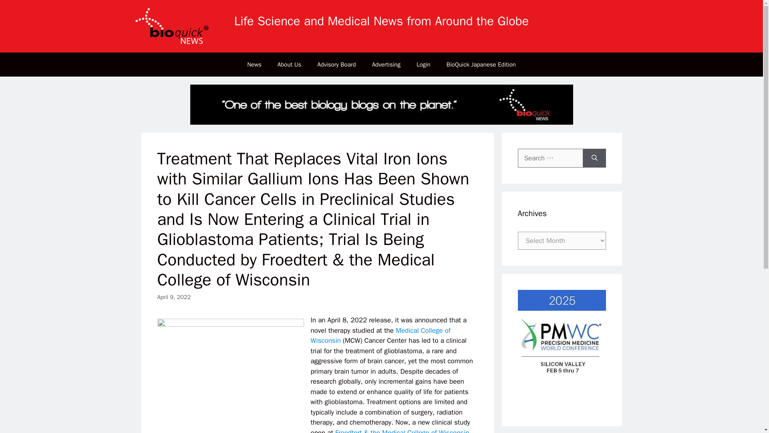 The width and height of the screenshot is (769, 433). What do you see at coordinates (336, 64) in the screenshot?
I see `Advisory Board` at bounding box center [336, 64].